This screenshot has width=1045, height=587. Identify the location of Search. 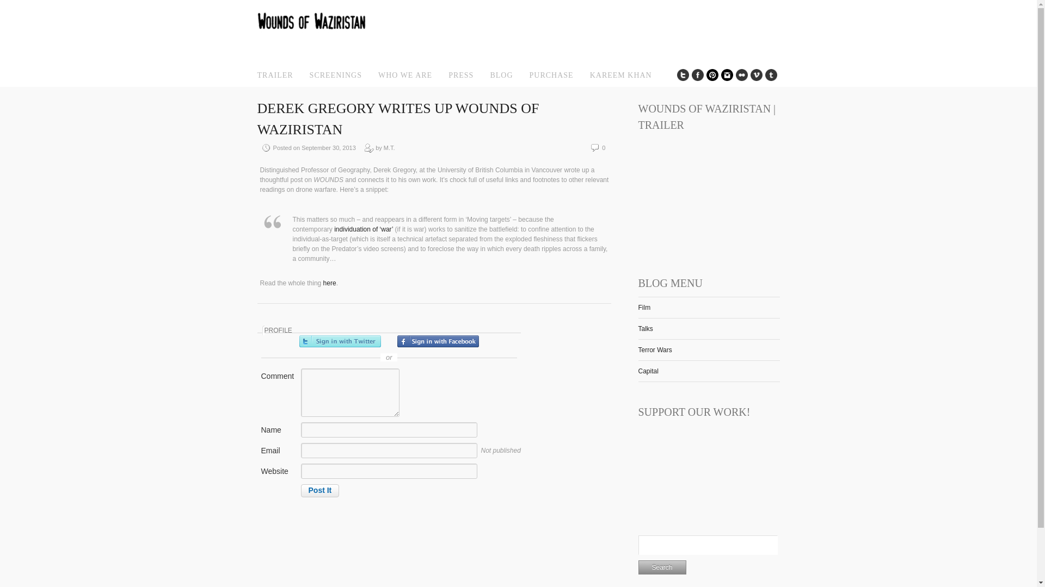
(661, 567).